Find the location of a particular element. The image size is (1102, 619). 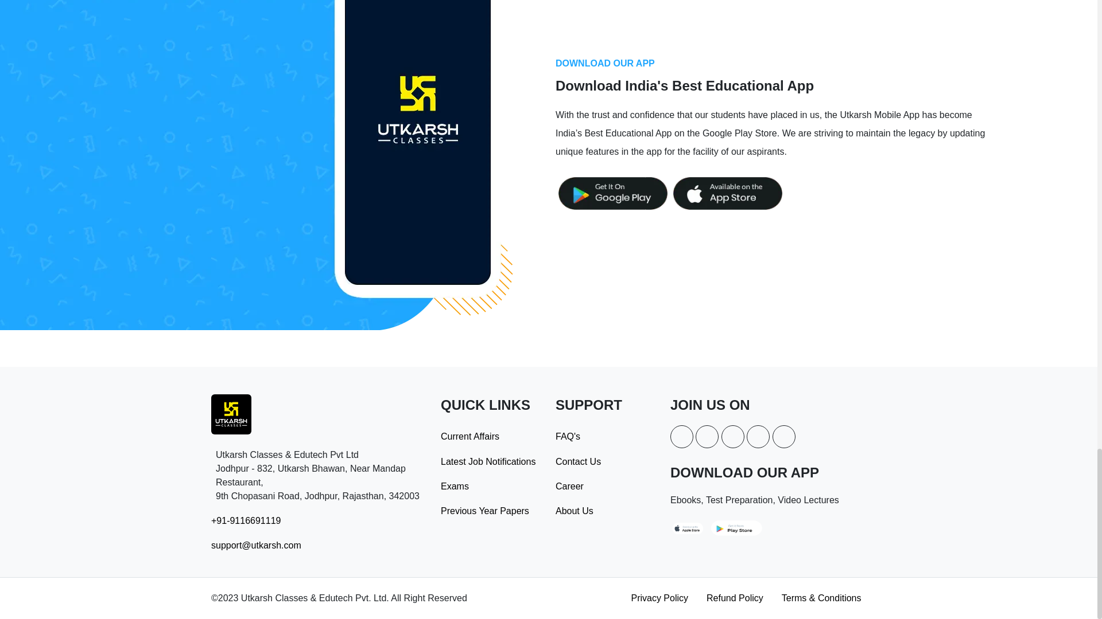

Android App is located at coordinates (612, 193).